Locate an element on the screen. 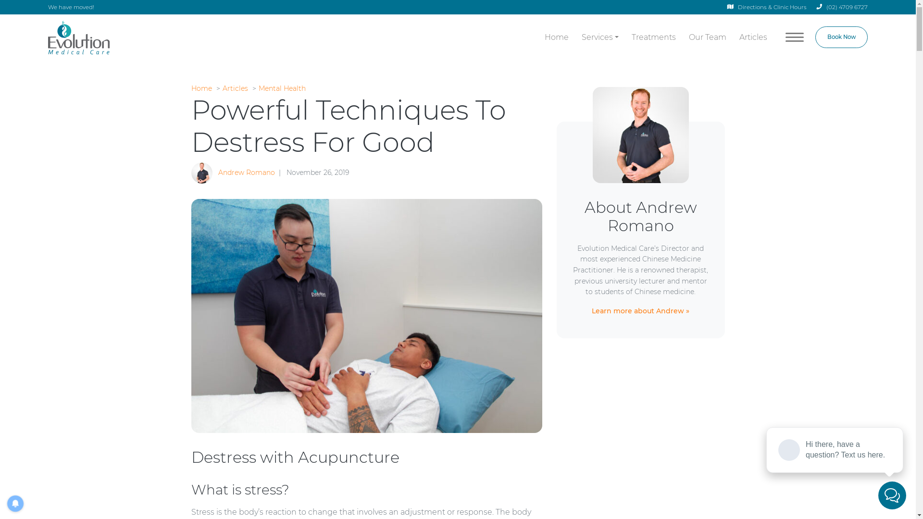 This screenshot has height=519, width=923. Treatments is located at coordinates (654, 37).